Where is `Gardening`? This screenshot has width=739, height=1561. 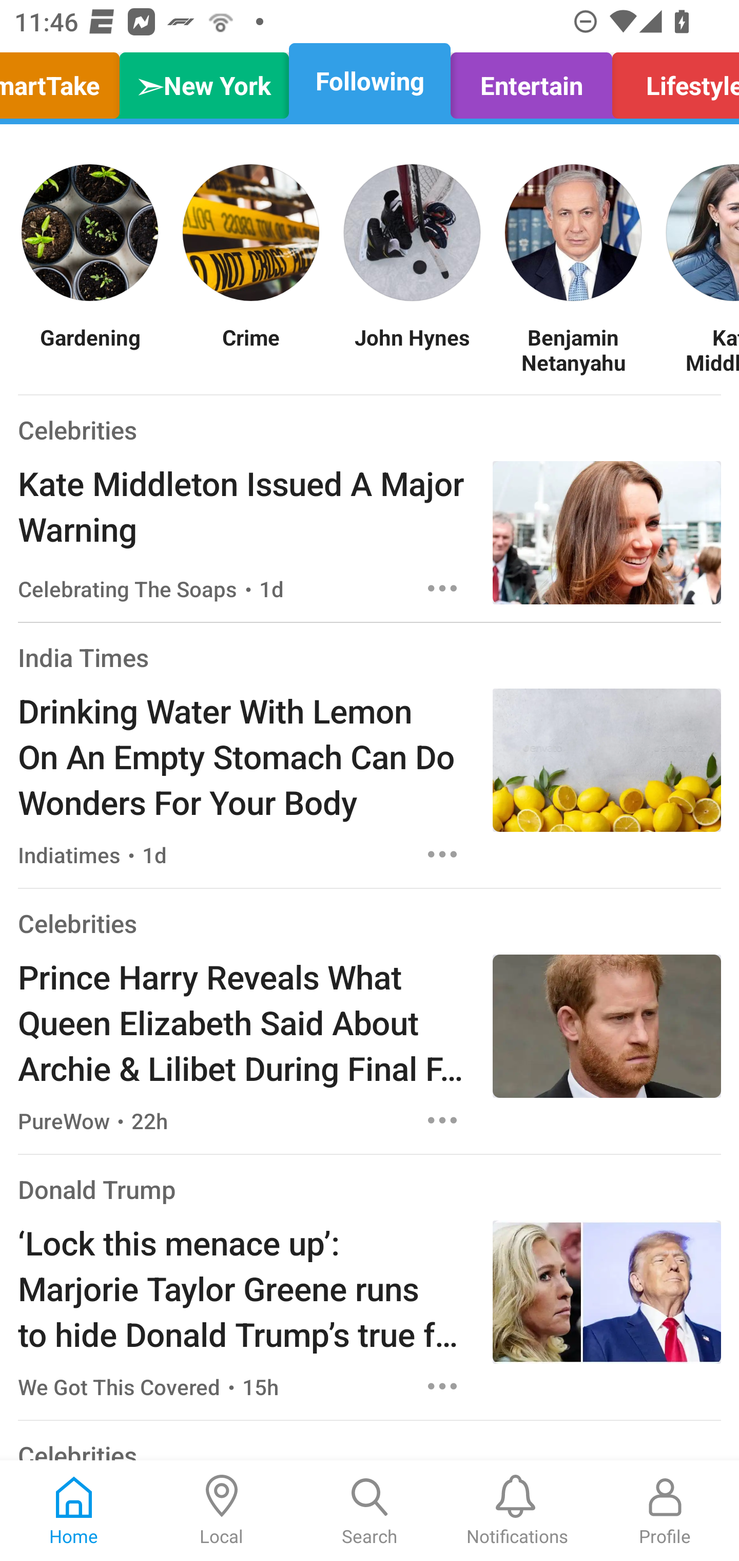
Gardening is located at coordinates (89, 349).